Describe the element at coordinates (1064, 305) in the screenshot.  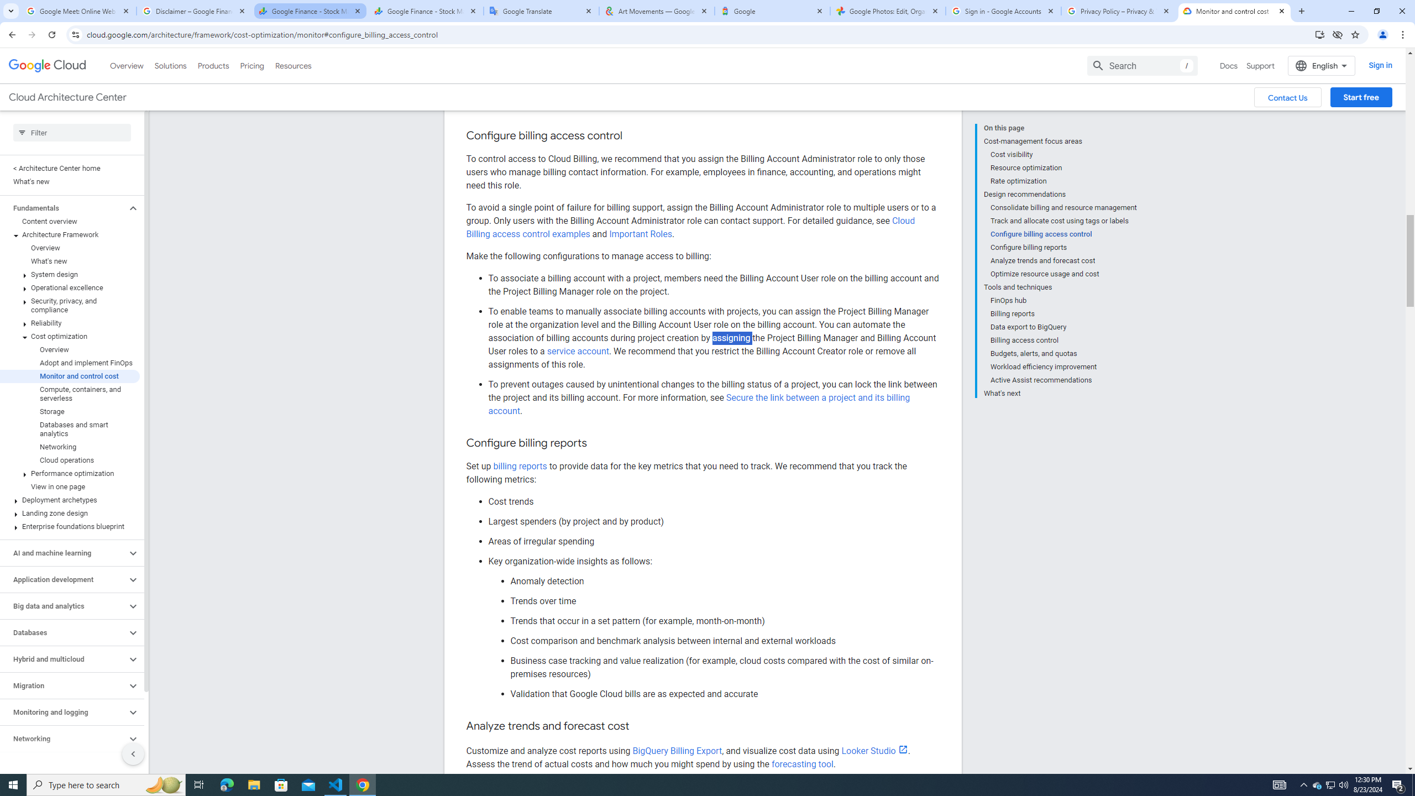
I see `Budgets, alerts, and quotas` at that location.